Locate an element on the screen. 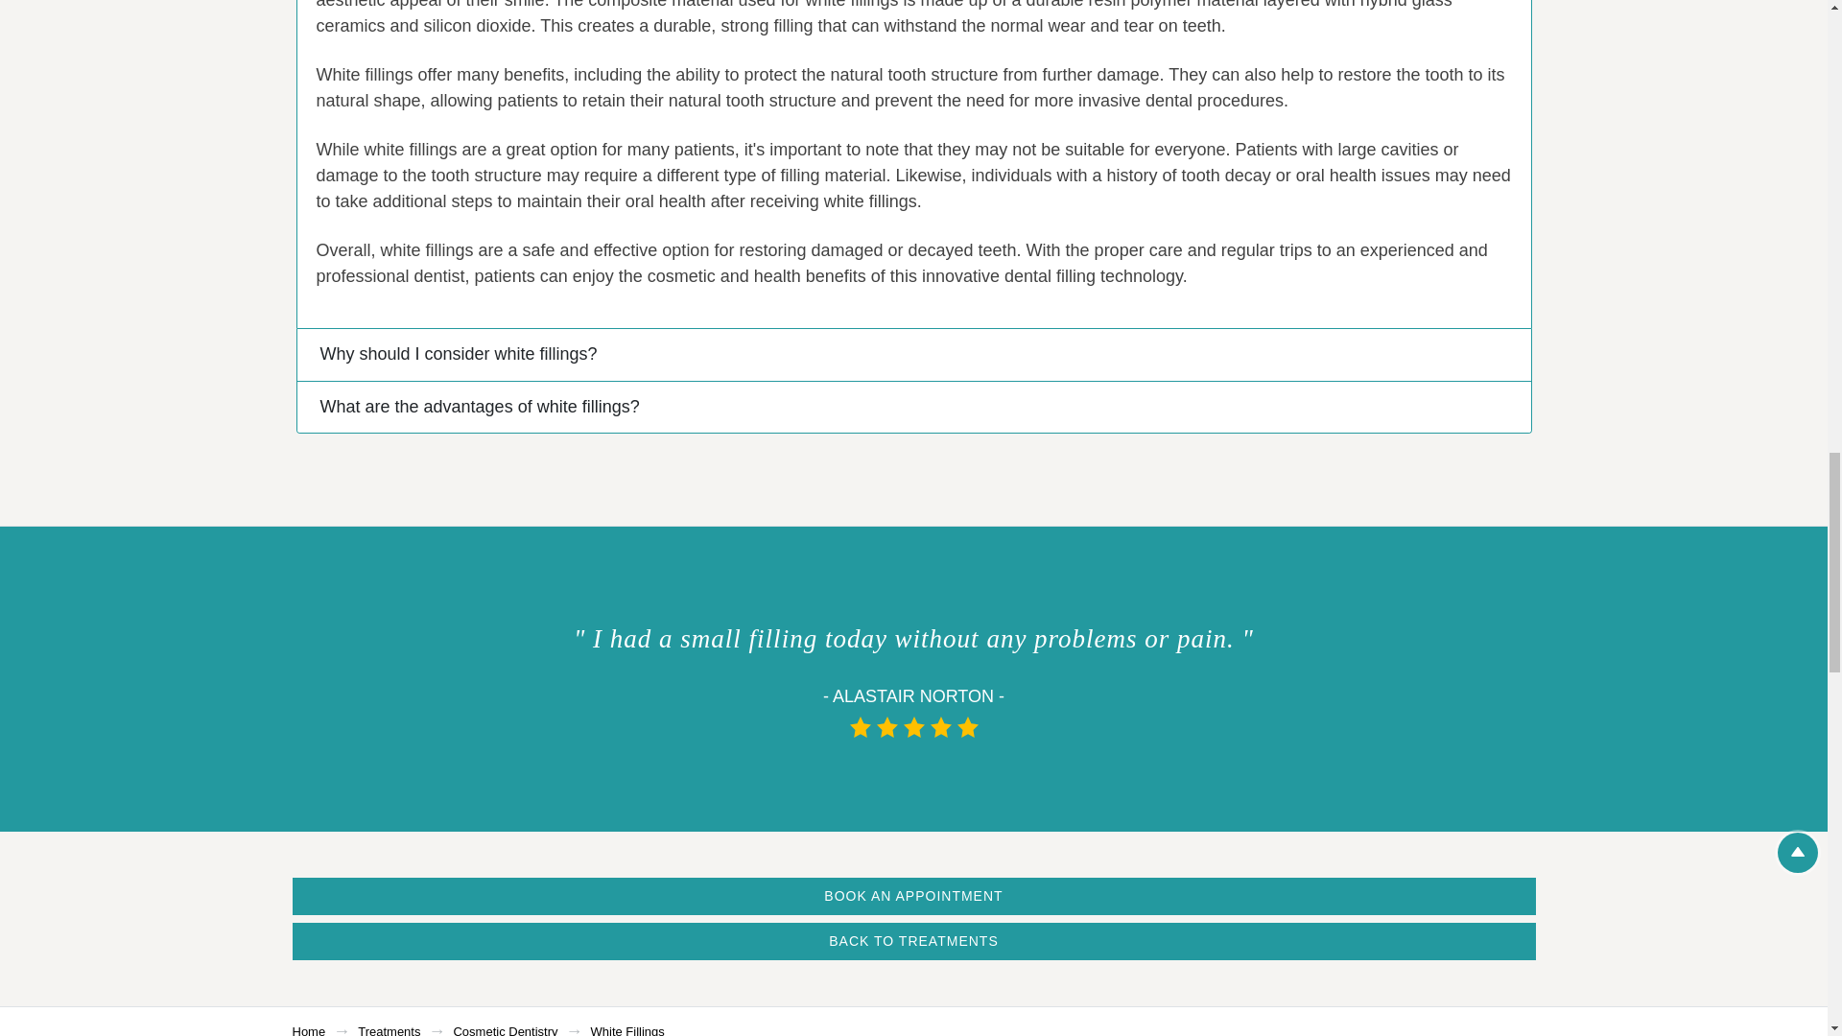 The image size is (1842, 1036). BACK TO TREATMENTS is located at coordinates (912, 942).